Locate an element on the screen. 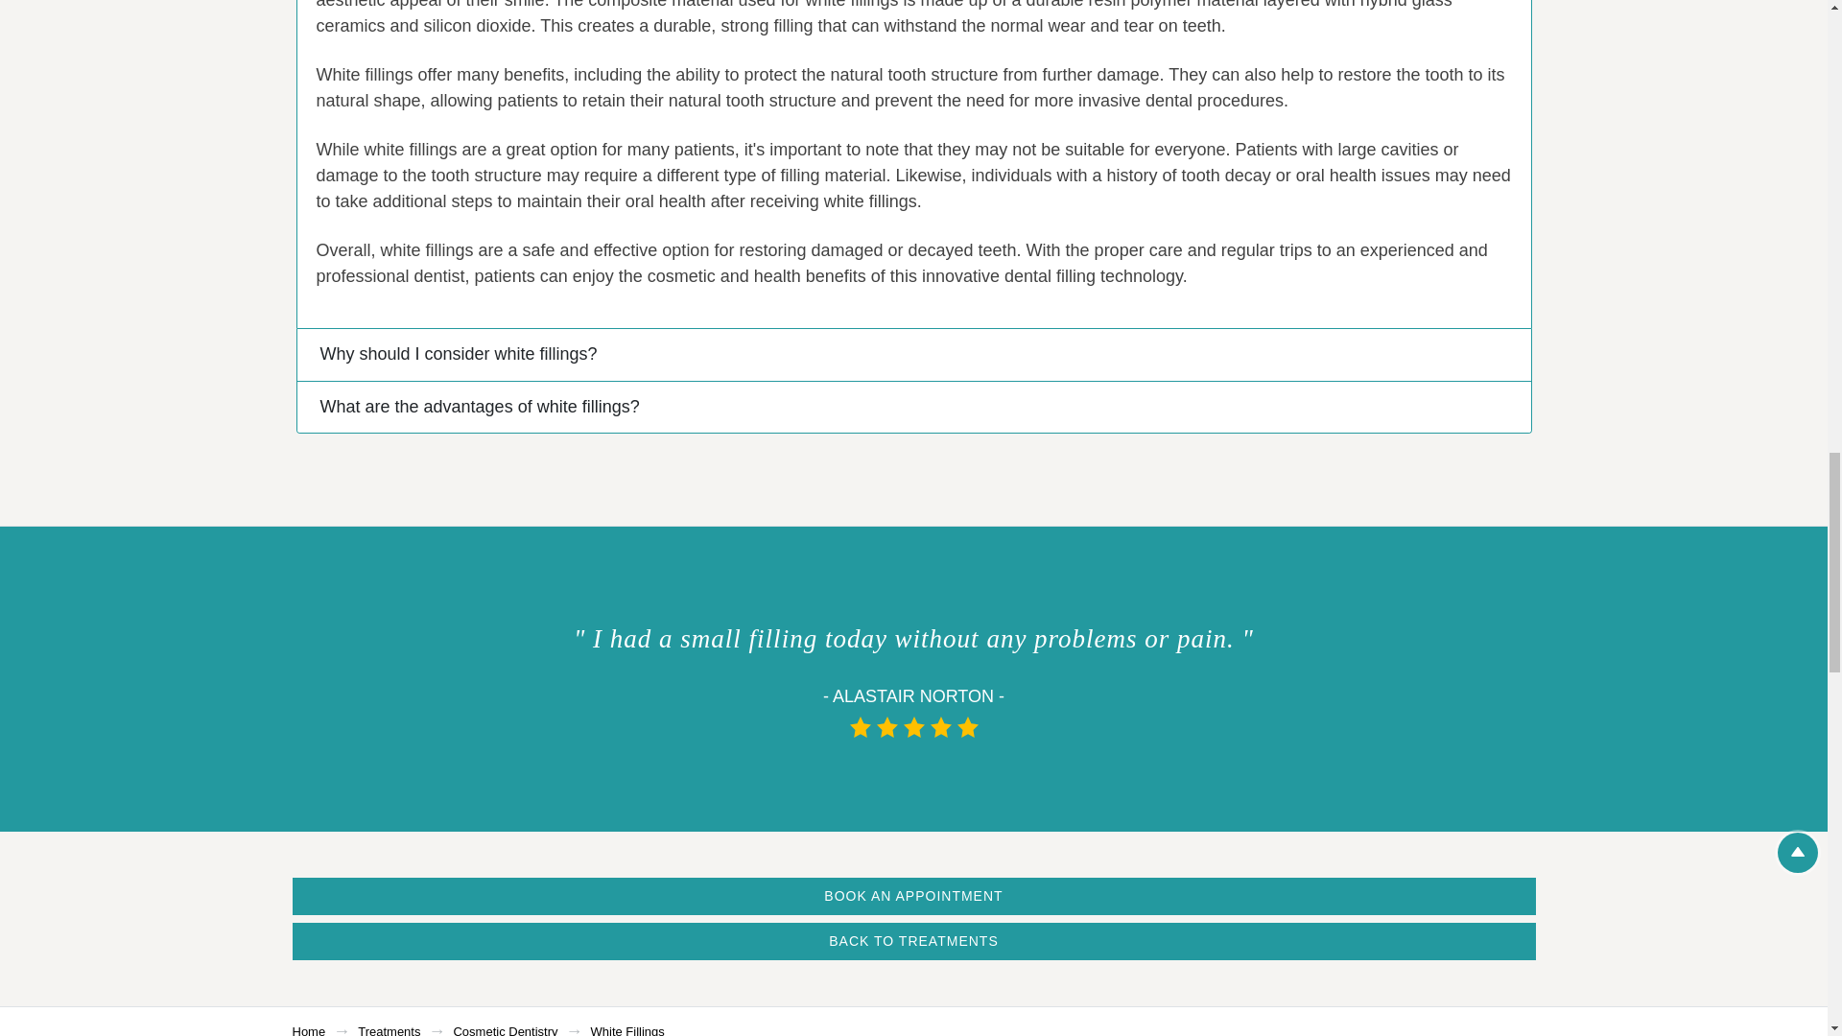 The image size is (1842, 1036). BACK TO TREATMENTS is located at coordinates (912, 942).